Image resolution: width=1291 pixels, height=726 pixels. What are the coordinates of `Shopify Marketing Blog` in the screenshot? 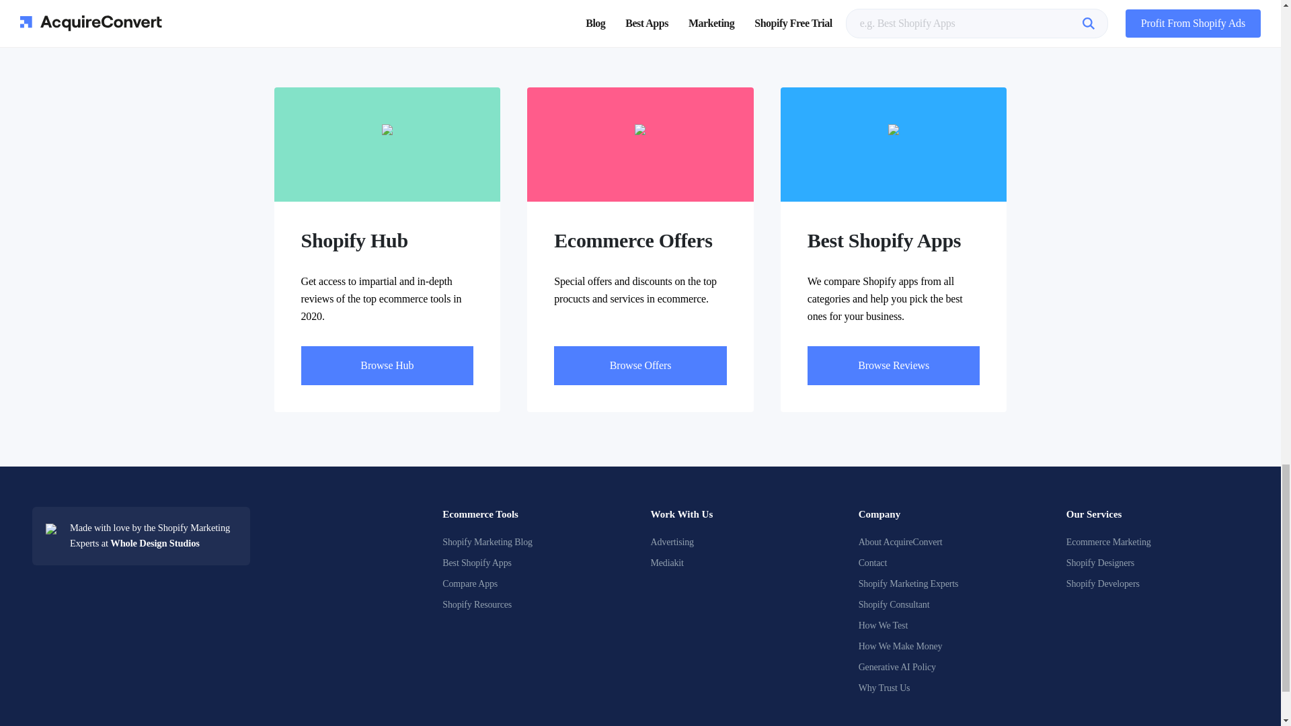 It's located at (487, 542).